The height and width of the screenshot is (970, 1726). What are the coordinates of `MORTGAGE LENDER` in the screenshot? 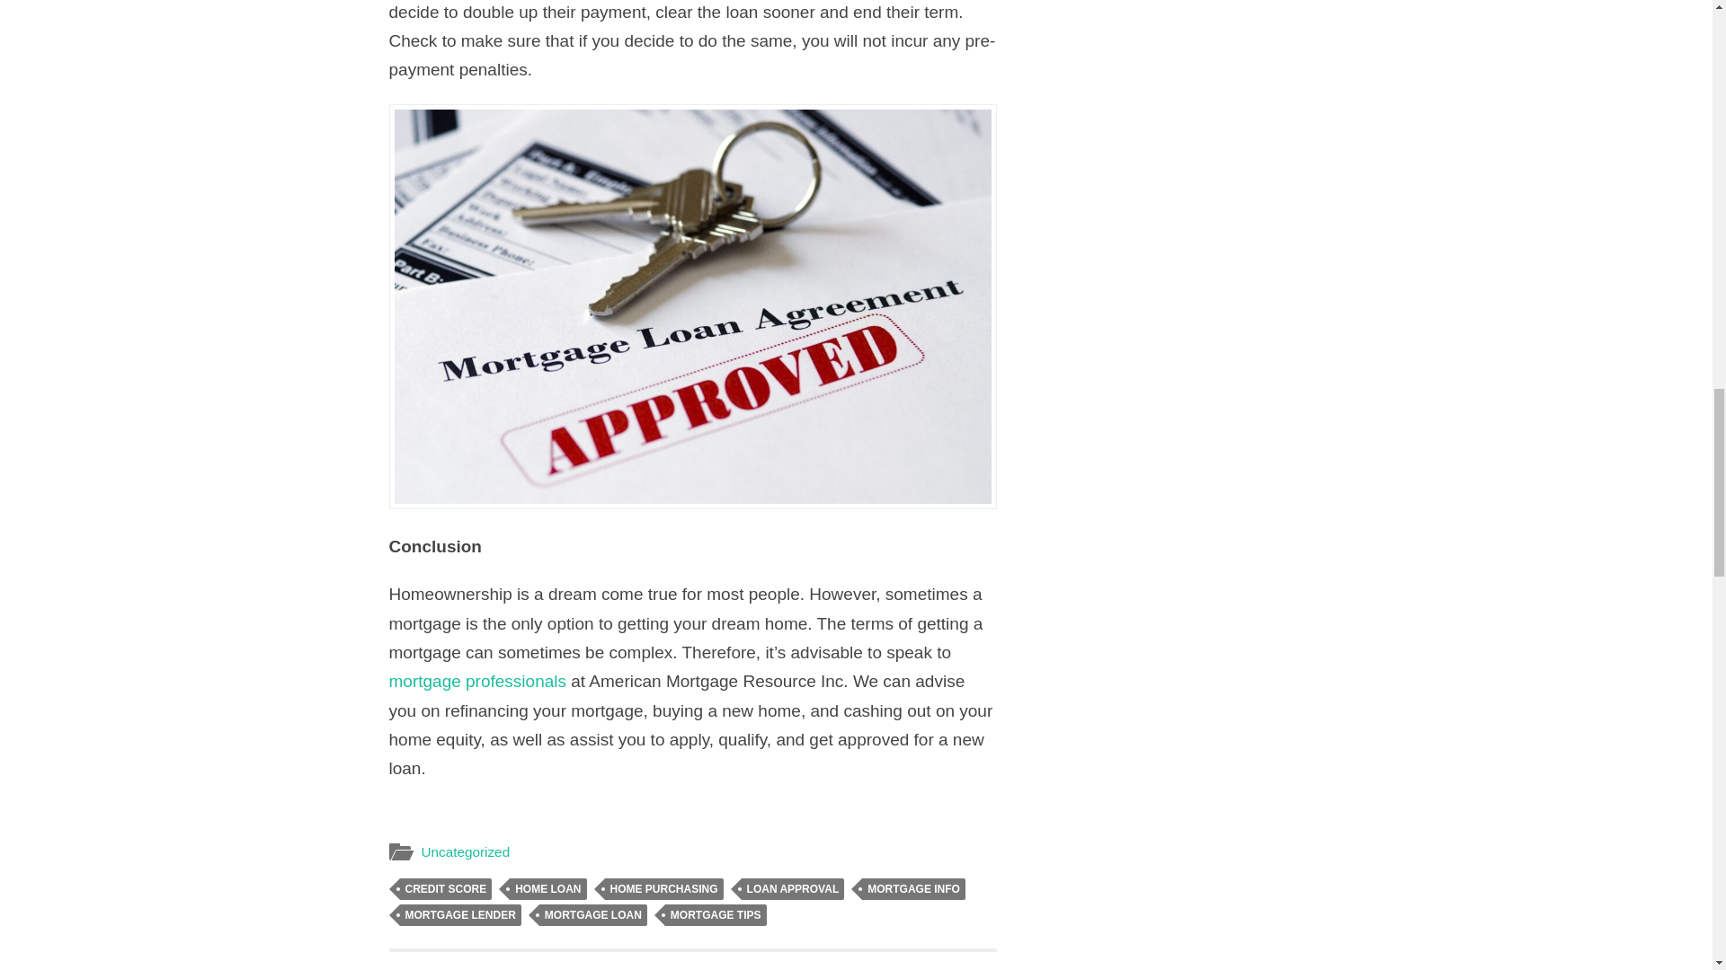 It's located at (913, 889).